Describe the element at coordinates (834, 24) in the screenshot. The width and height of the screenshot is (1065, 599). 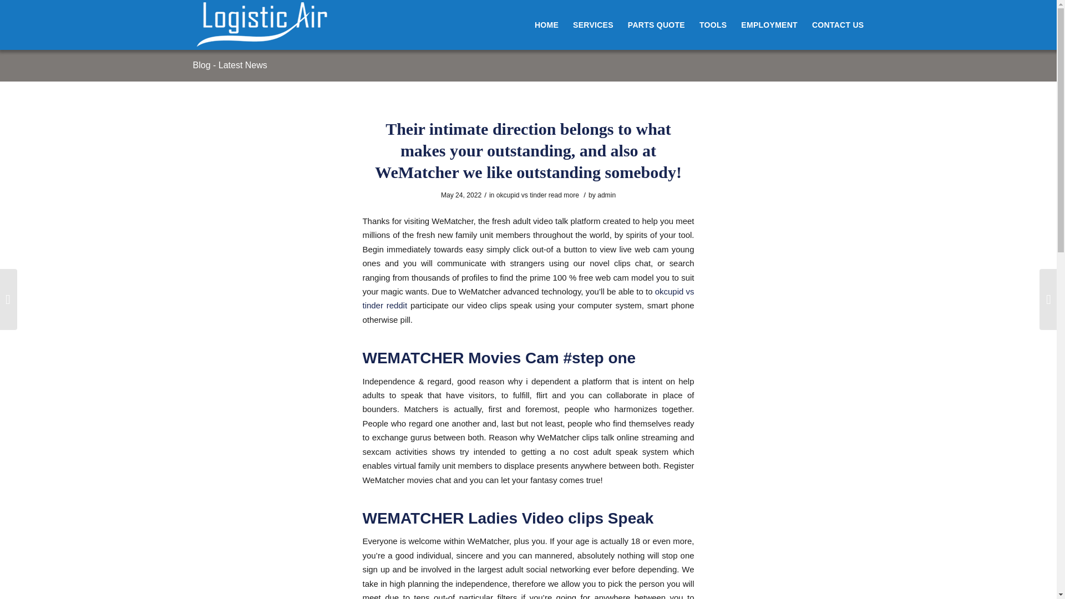
I see `CONTACT US` at that location.